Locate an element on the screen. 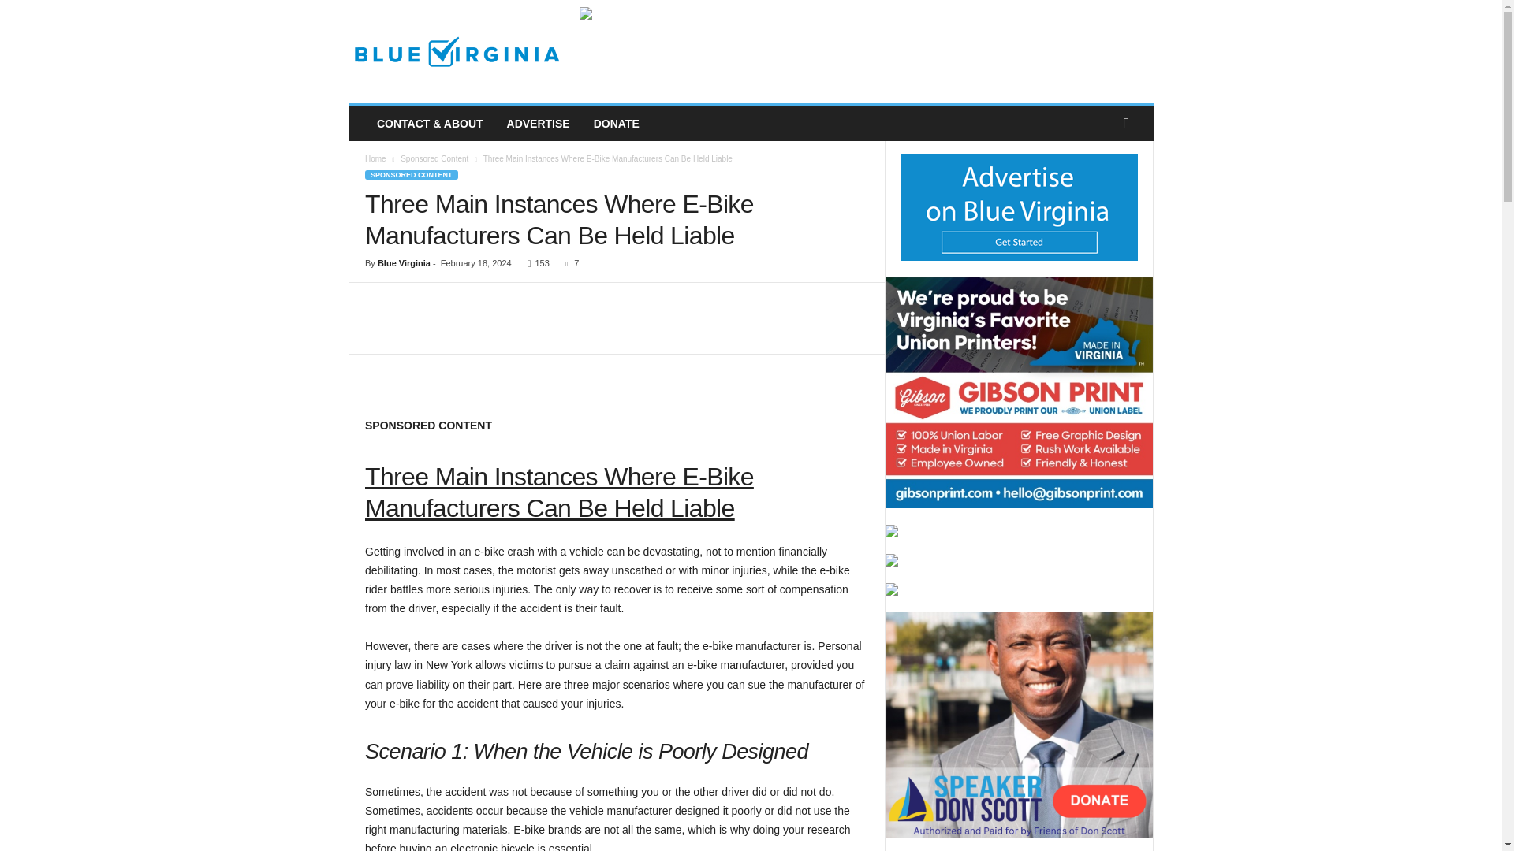 The height and width of the screenshot is (851, 1514). Blue Virginia is located at coordinates (456, 52).